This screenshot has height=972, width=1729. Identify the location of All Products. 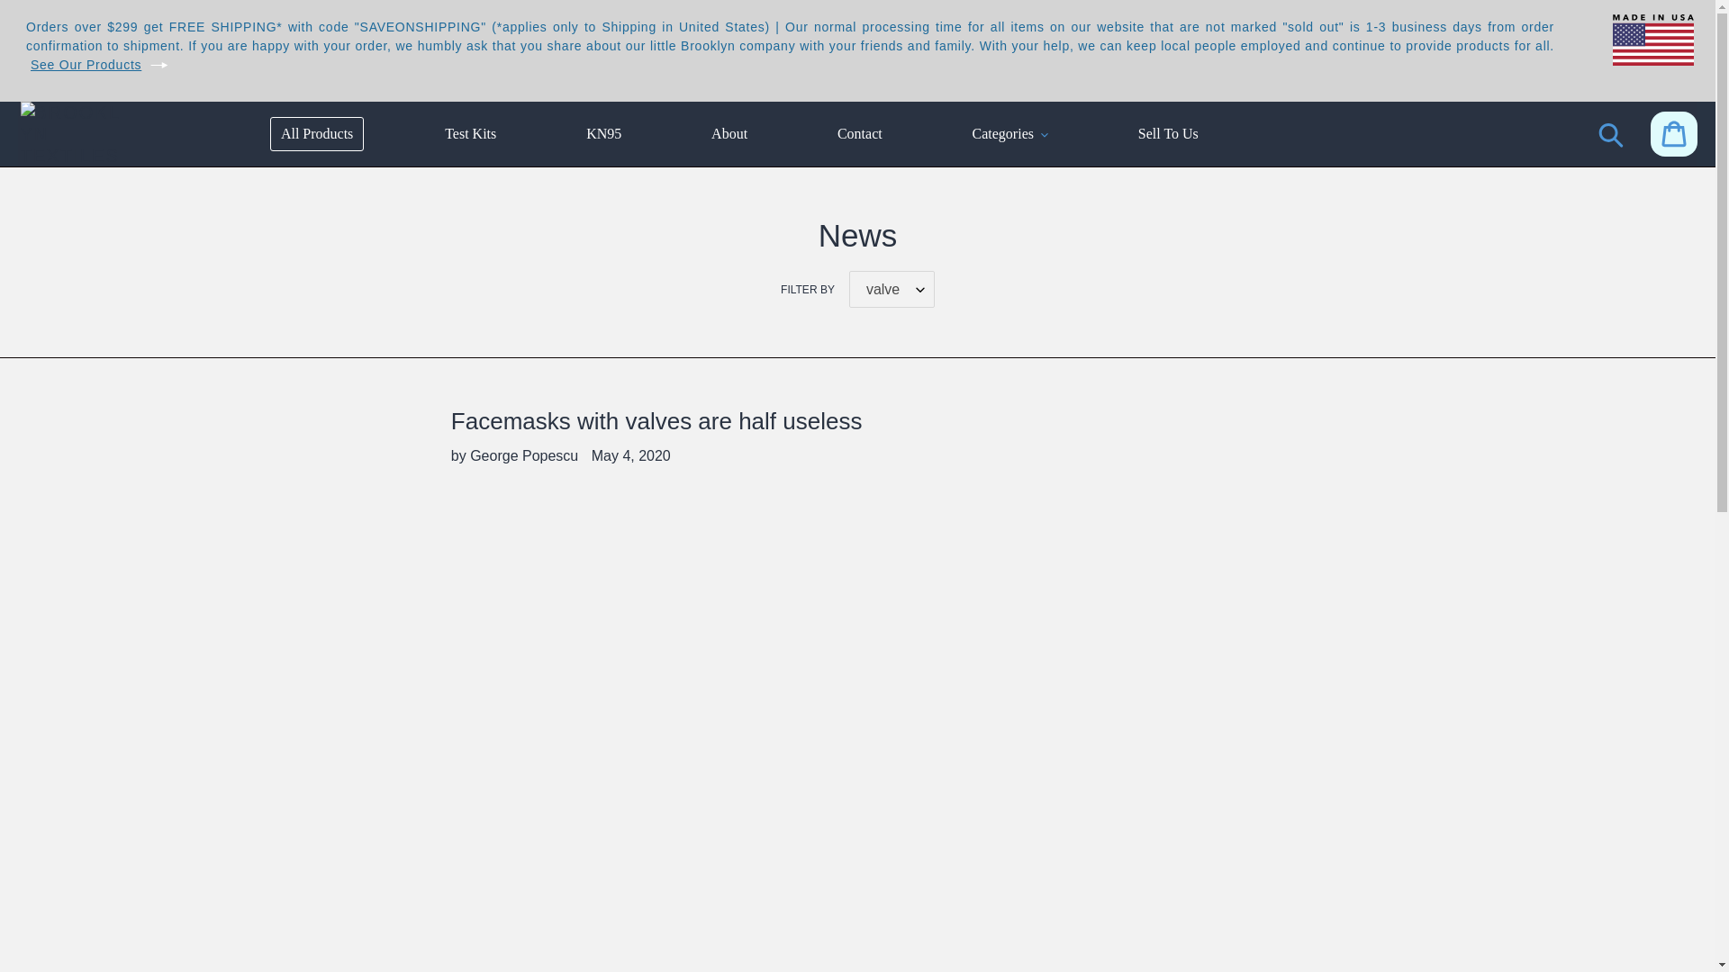
(316, 133).